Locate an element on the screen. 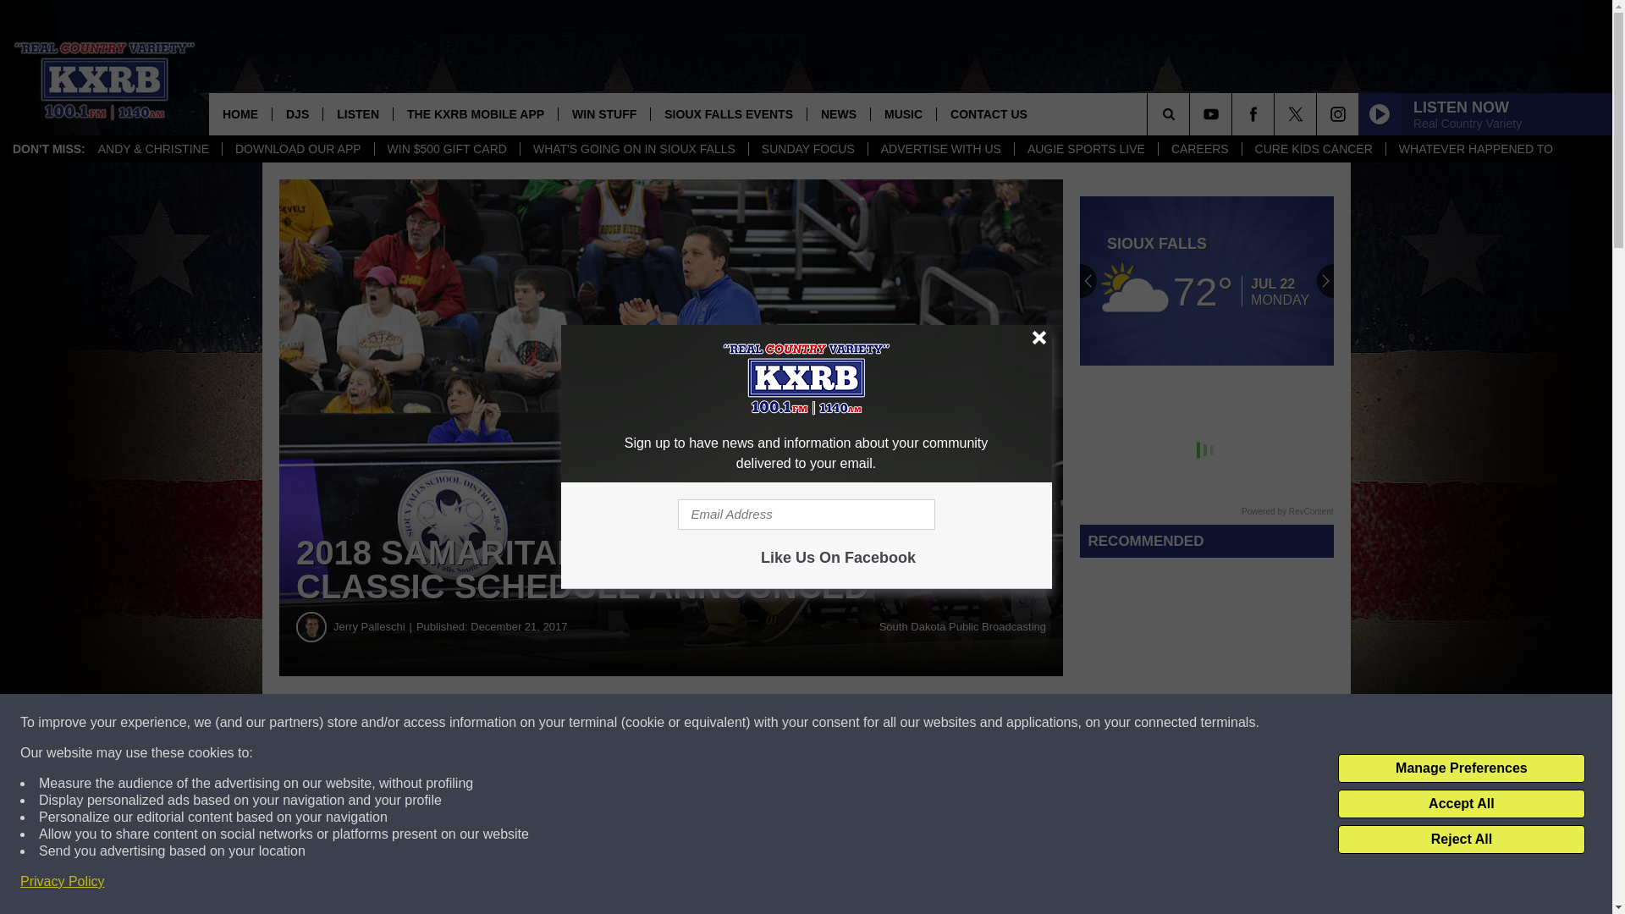 The width and height of the screenshot is (1625, 914). DOWNLOAD OUR APP is located at coordinates (297, 149).